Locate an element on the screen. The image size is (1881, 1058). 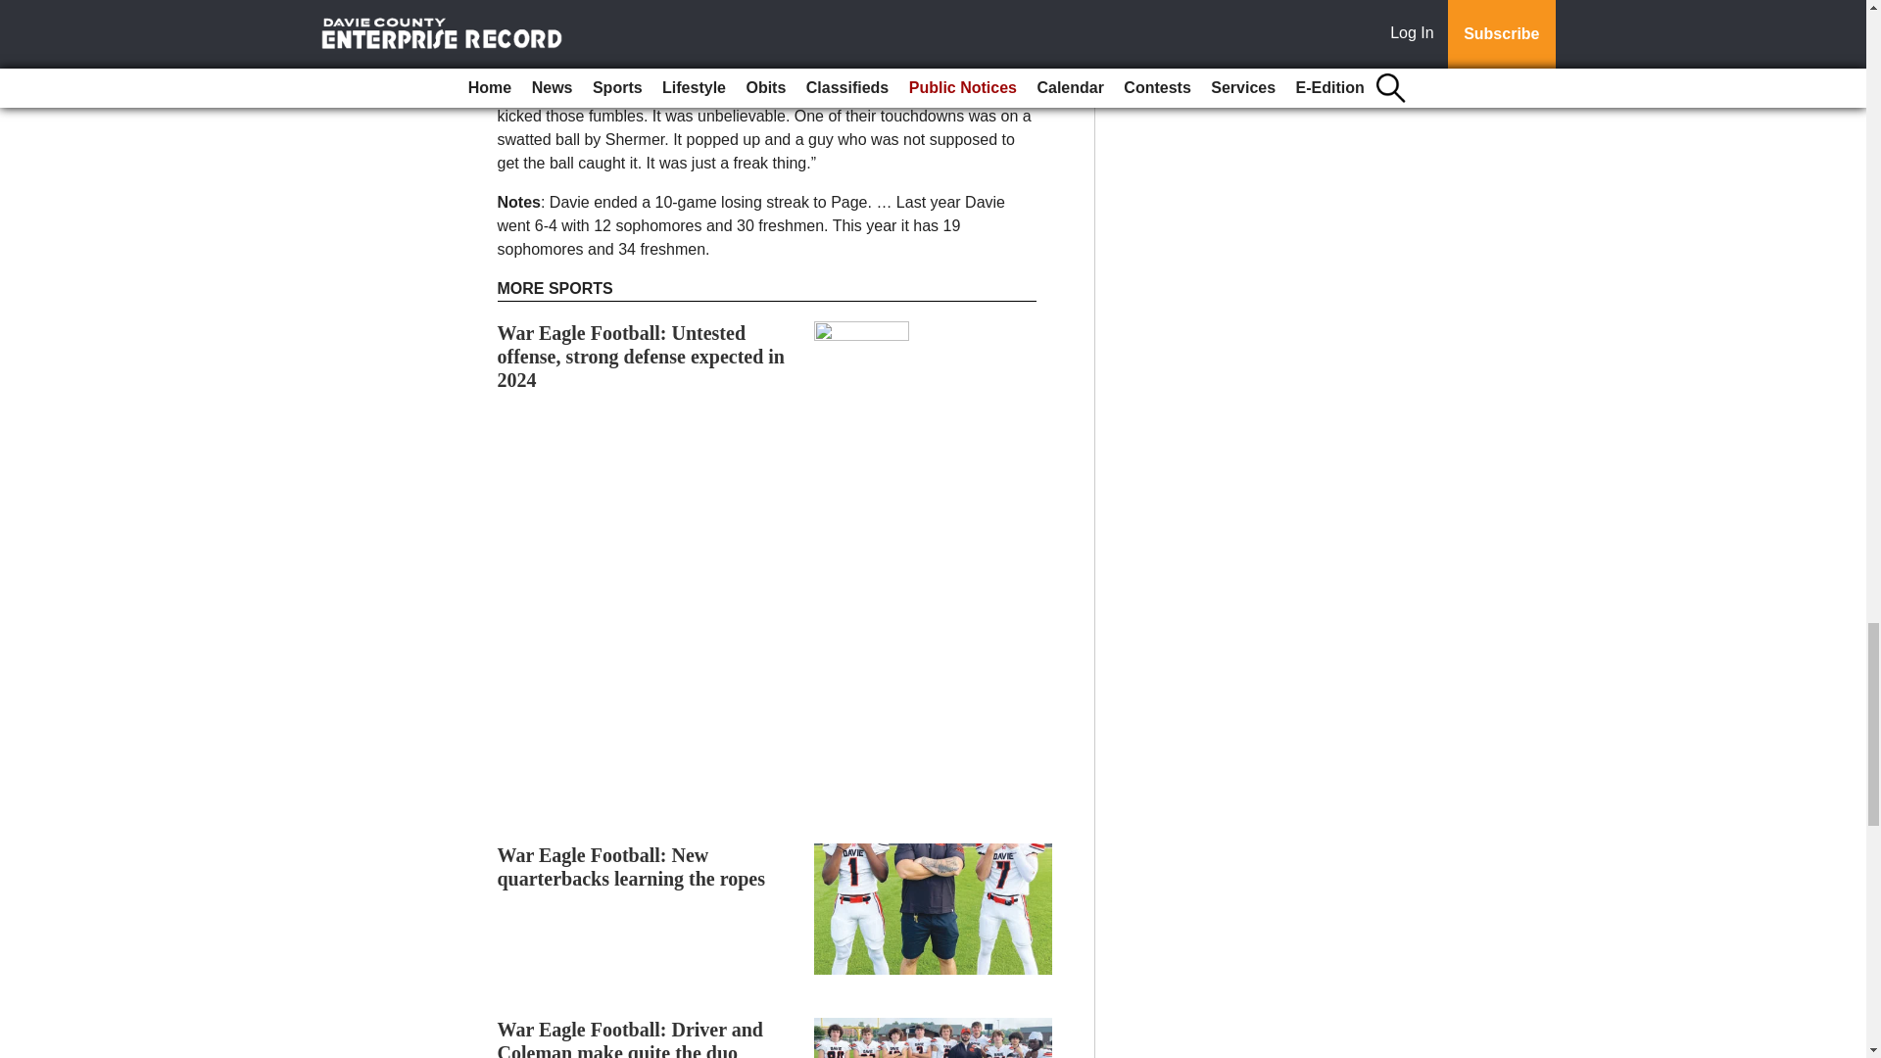
War Eagle Football: New quarterbacks learning the ropes is located at coordinates (631, 866).